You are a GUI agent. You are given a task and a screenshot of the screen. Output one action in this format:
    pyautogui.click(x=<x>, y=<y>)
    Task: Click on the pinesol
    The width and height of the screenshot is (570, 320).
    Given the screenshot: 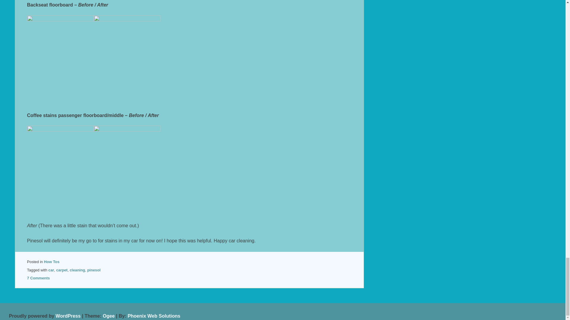 What is the action you would take?
    pyautogui.click(x=94, y=270)
    